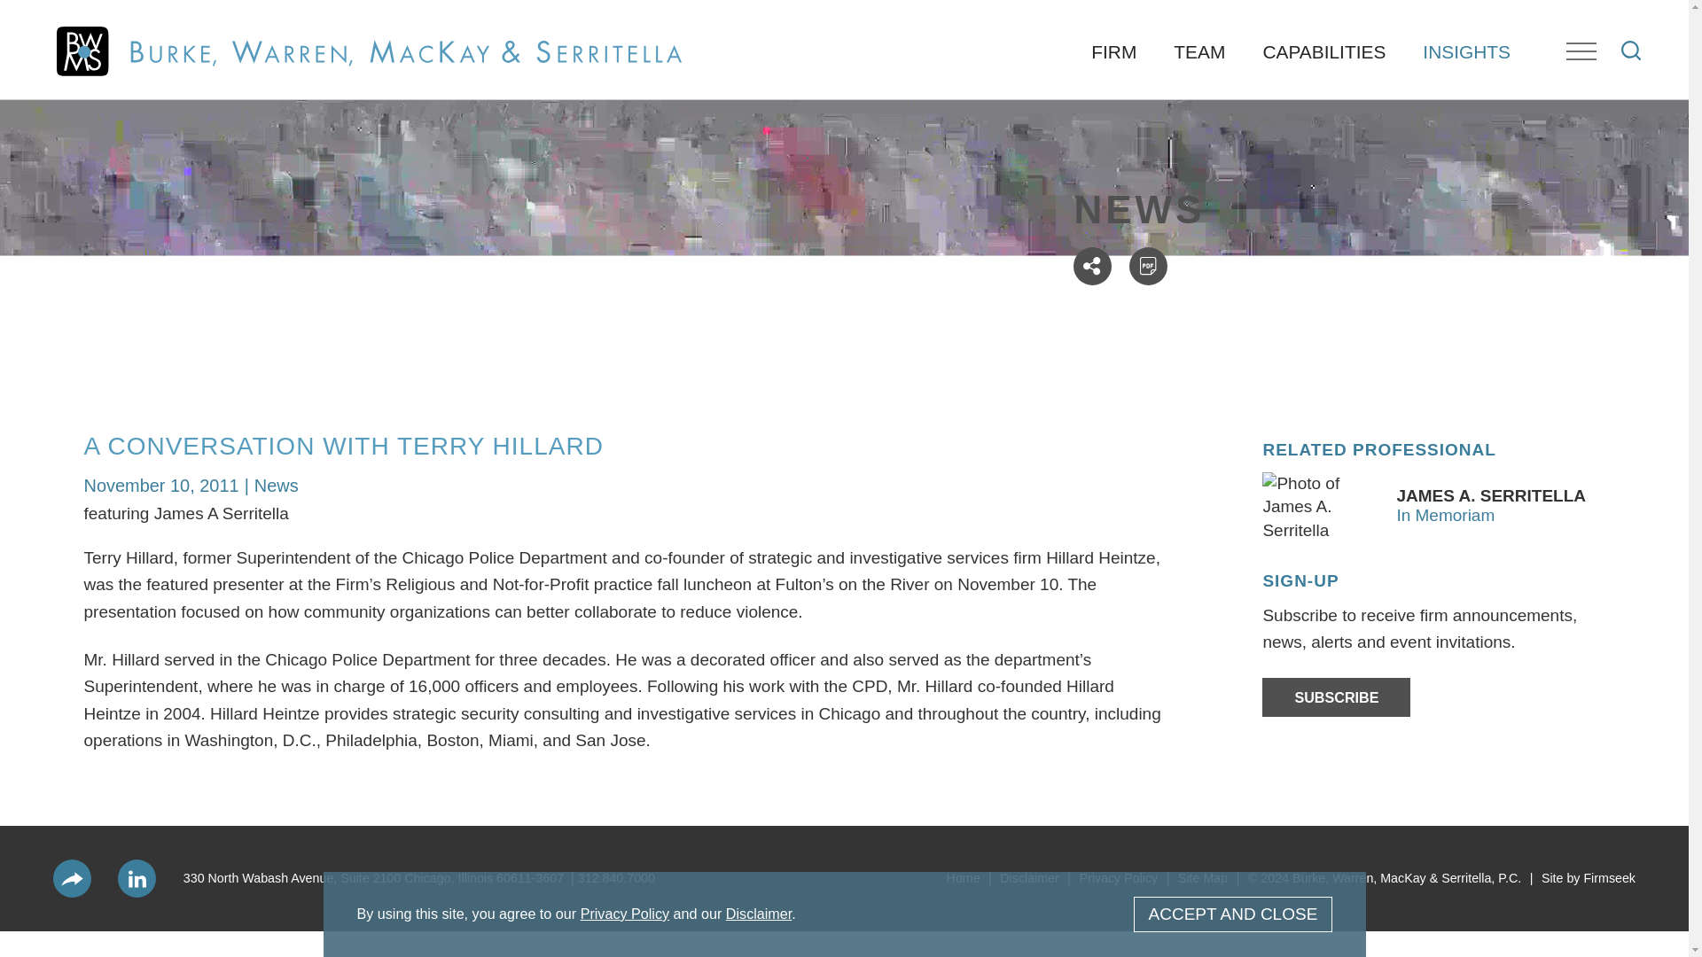 The image size is (1702, 957). Describe the element at coordinates (1149, 266) in the screenshot. I see `PDF` at that location.